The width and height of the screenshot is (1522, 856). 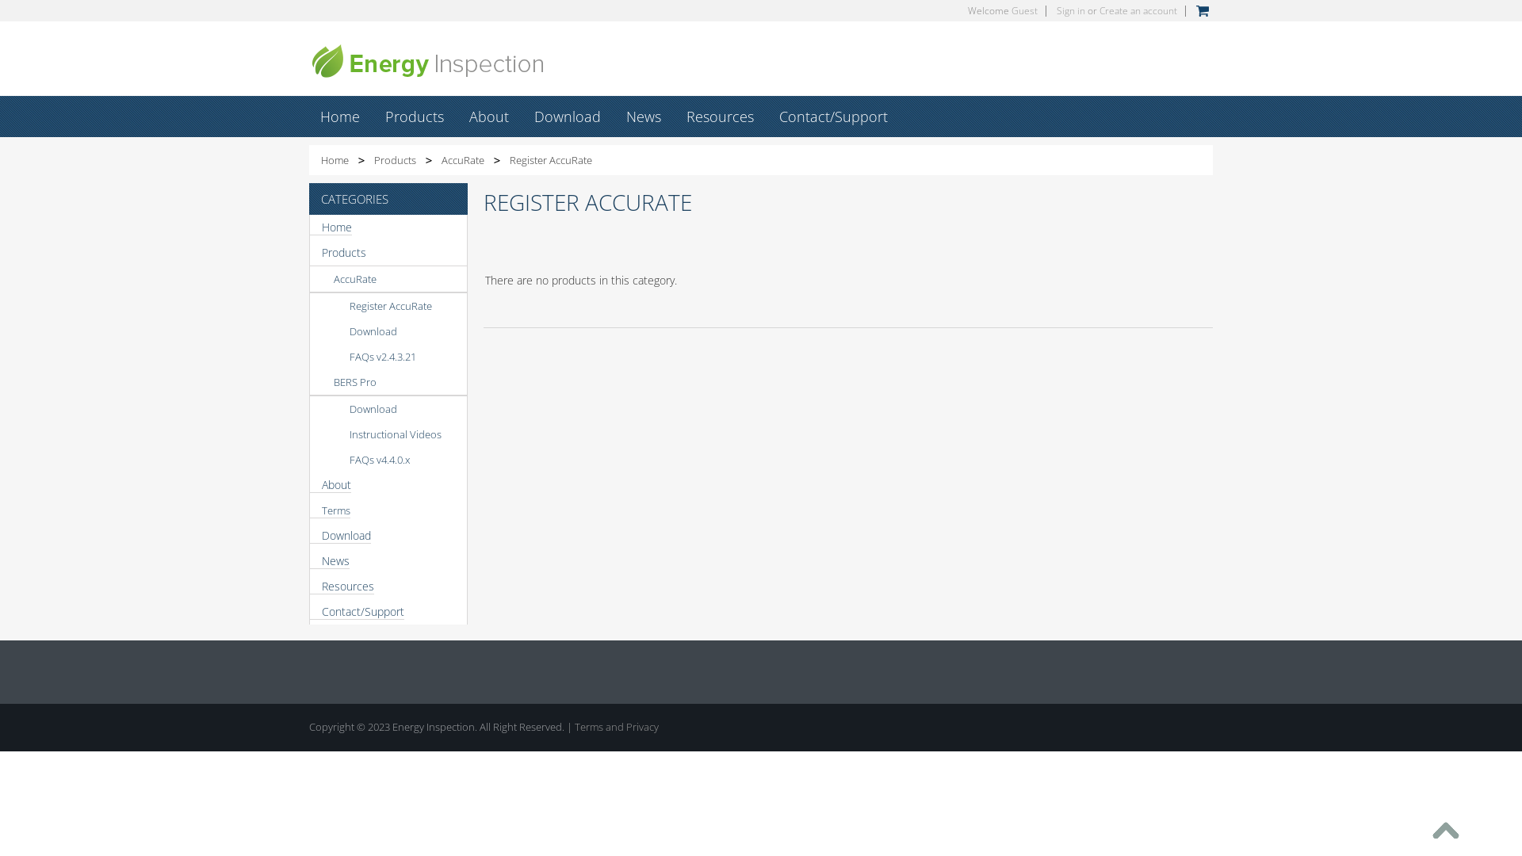 I want to click on Terms, so click(x=330, y=510).